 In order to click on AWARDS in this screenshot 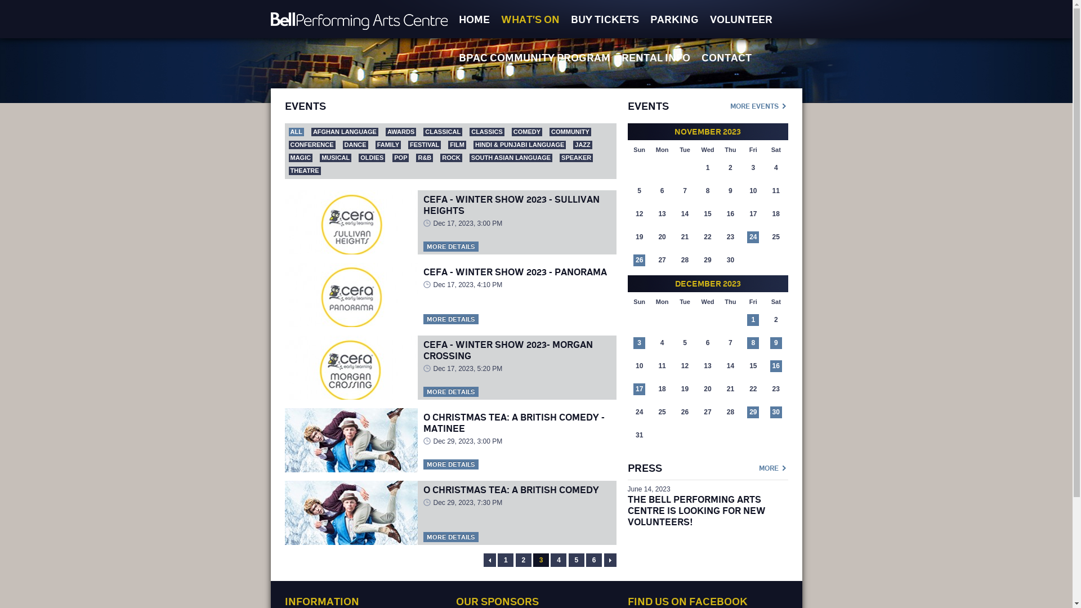, I will do `click(401, 132)`.